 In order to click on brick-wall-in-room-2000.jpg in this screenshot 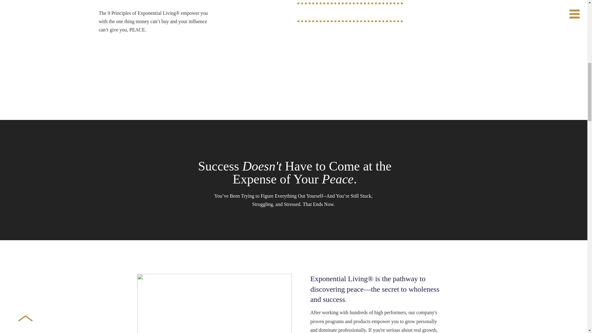, I will do `click(214, 303)`.